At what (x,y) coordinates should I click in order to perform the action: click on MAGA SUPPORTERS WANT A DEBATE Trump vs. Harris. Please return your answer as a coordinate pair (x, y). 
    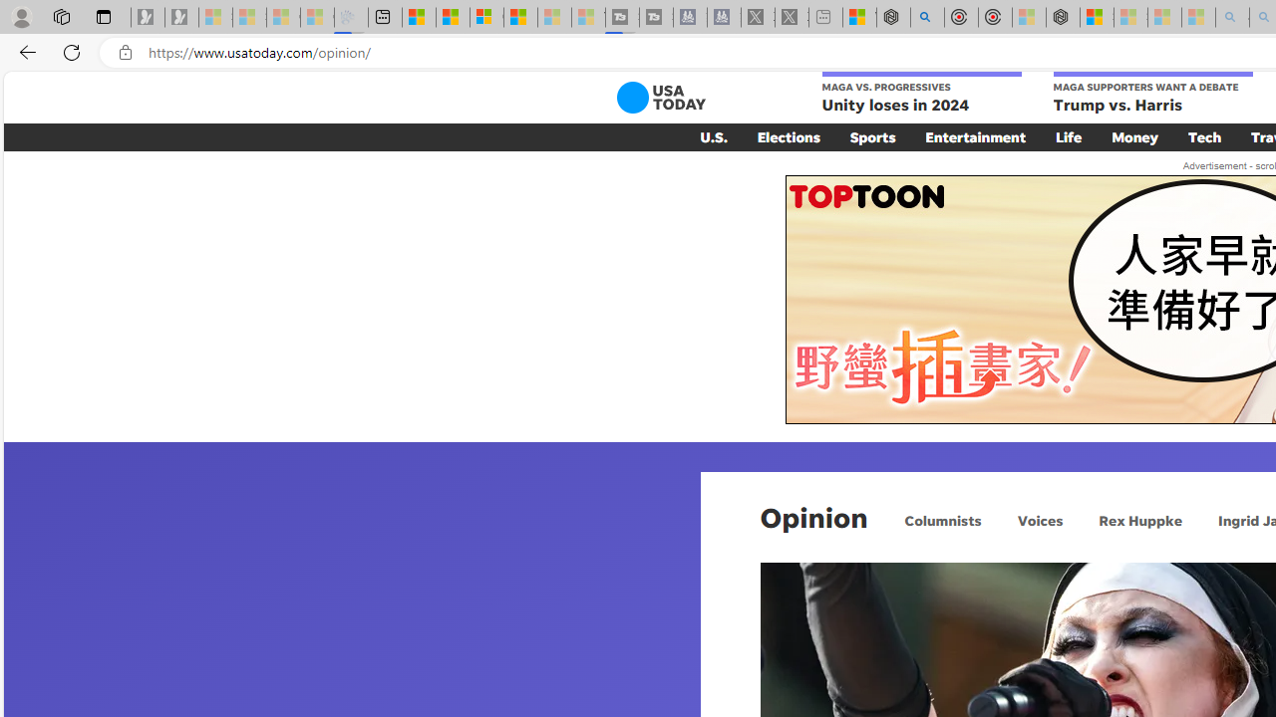
    Looking at the image, I should click on (1152, 94).